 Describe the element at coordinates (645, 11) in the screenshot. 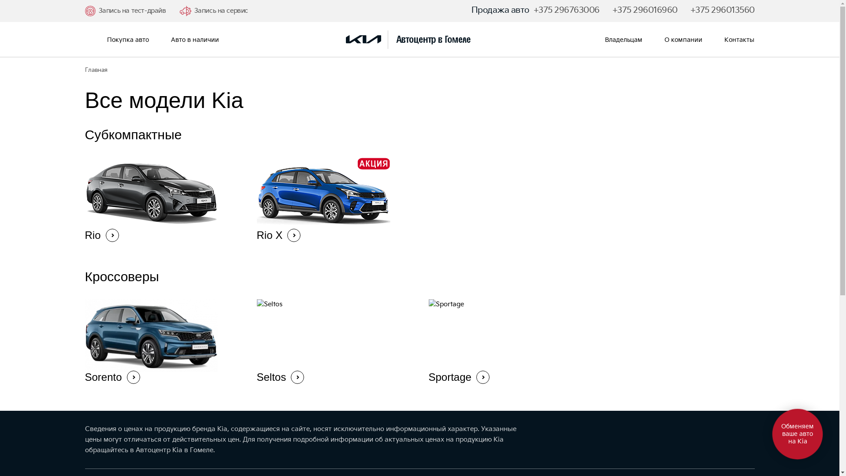

I see `+375 296016960` at that location.